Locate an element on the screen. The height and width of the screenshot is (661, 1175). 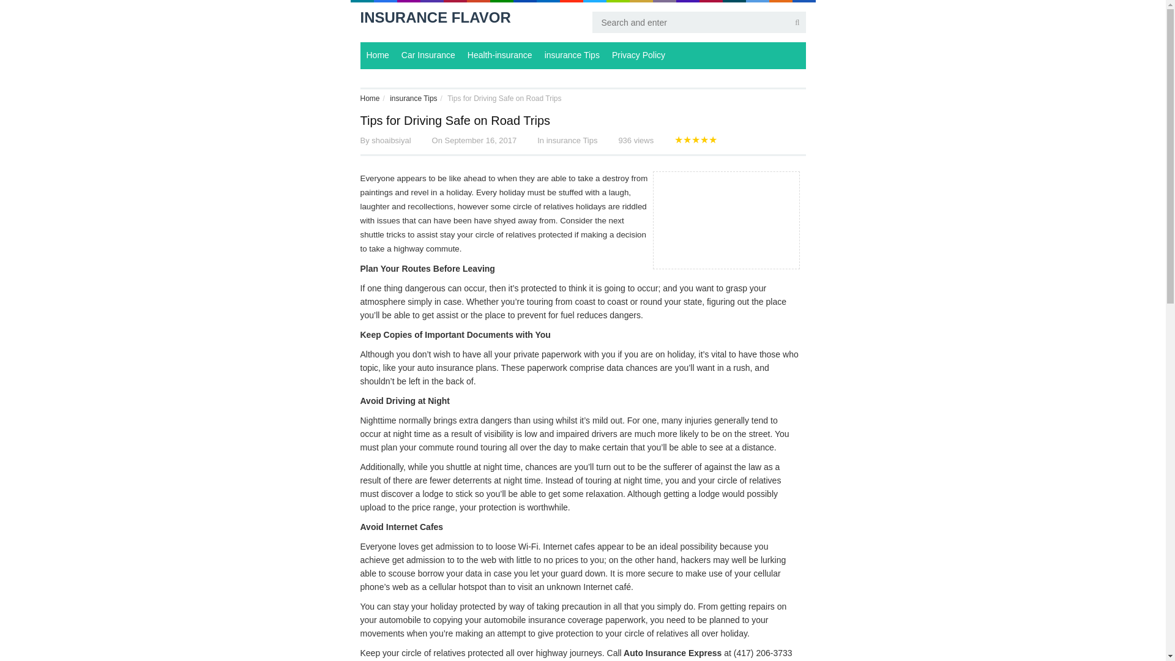
shoaibsiyal is located at coordinates (390, 140).